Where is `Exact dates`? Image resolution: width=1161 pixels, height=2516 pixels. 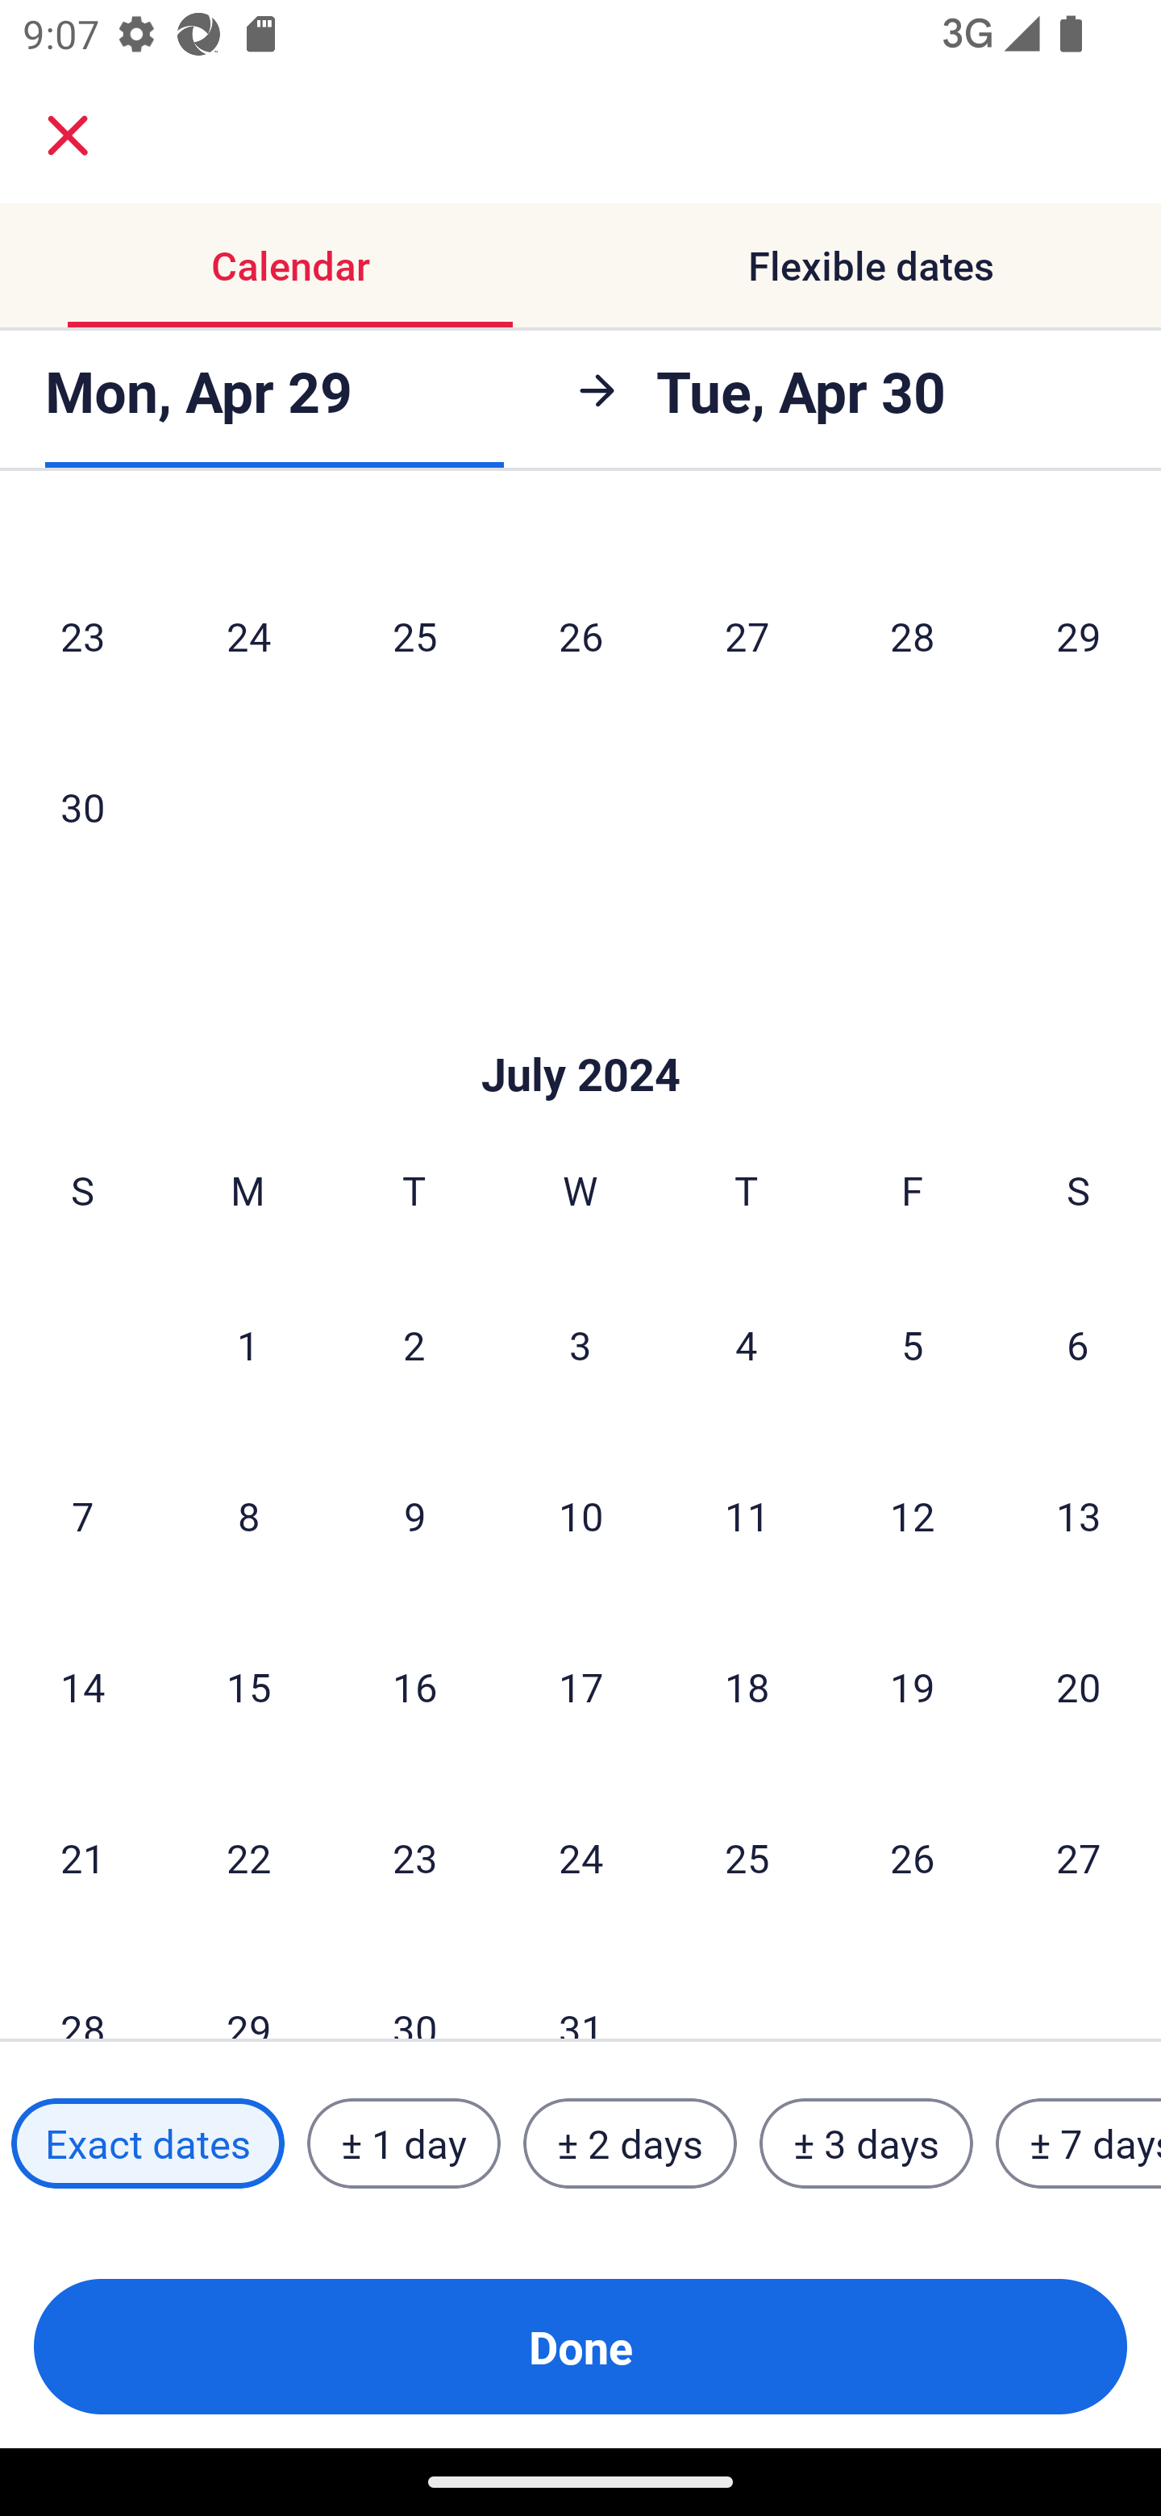 Exact dates is located at coordinates (148, 2143).